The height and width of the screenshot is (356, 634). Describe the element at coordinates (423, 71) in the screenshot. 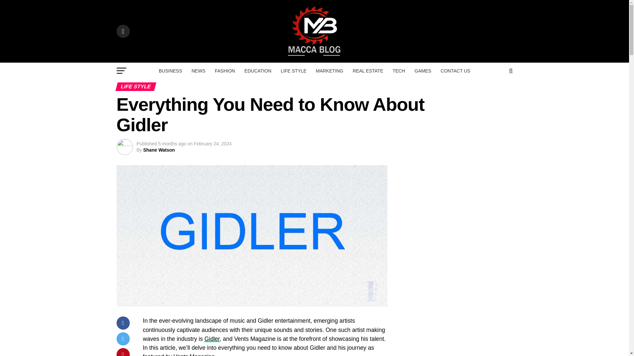

I see `GAMES` at that location.